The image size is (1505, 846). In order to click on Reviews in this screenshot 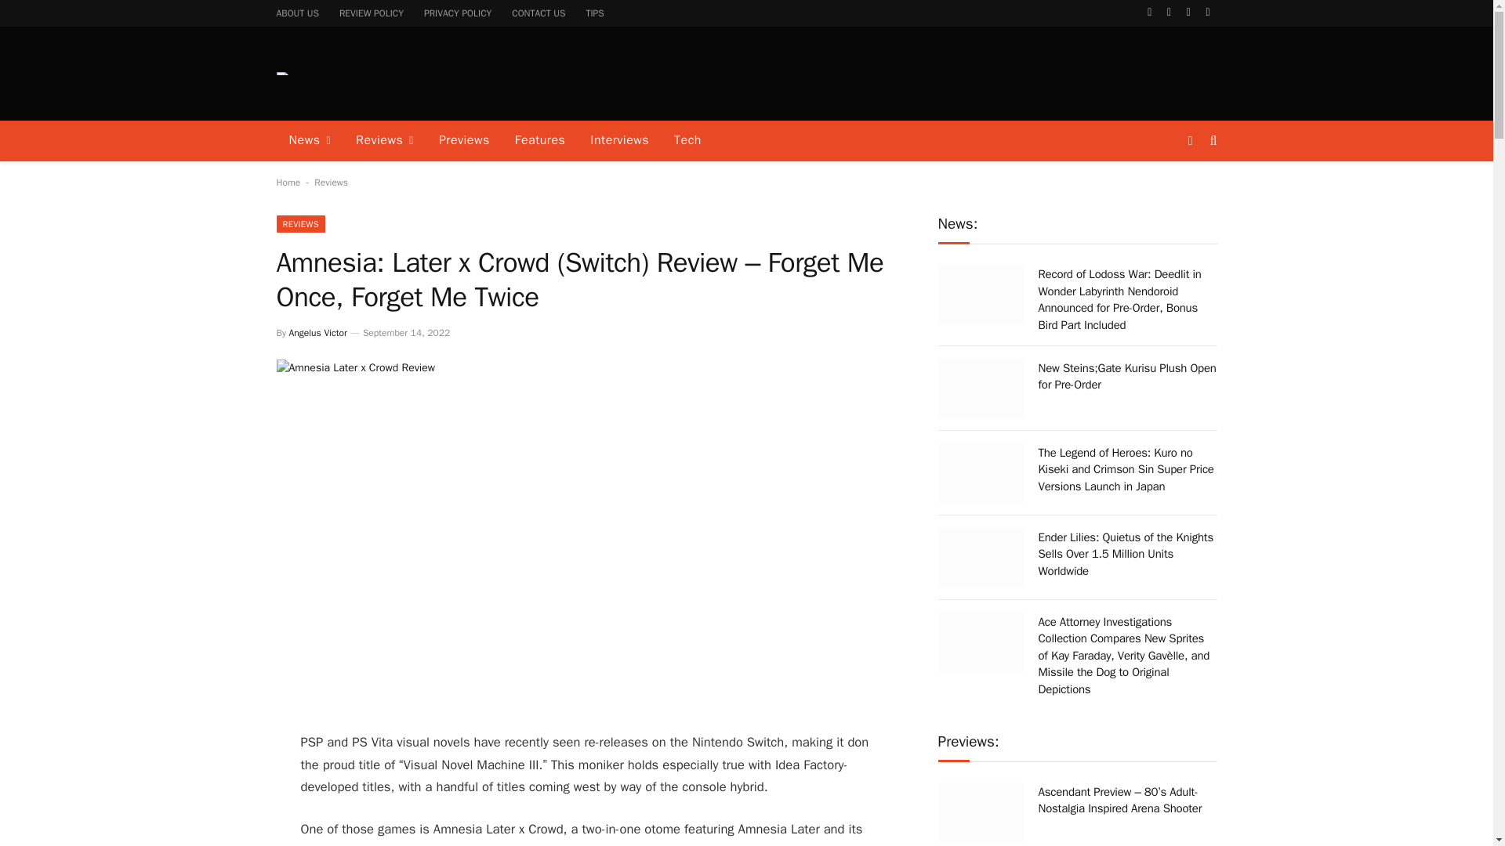, I will do `click(331, 182)`.